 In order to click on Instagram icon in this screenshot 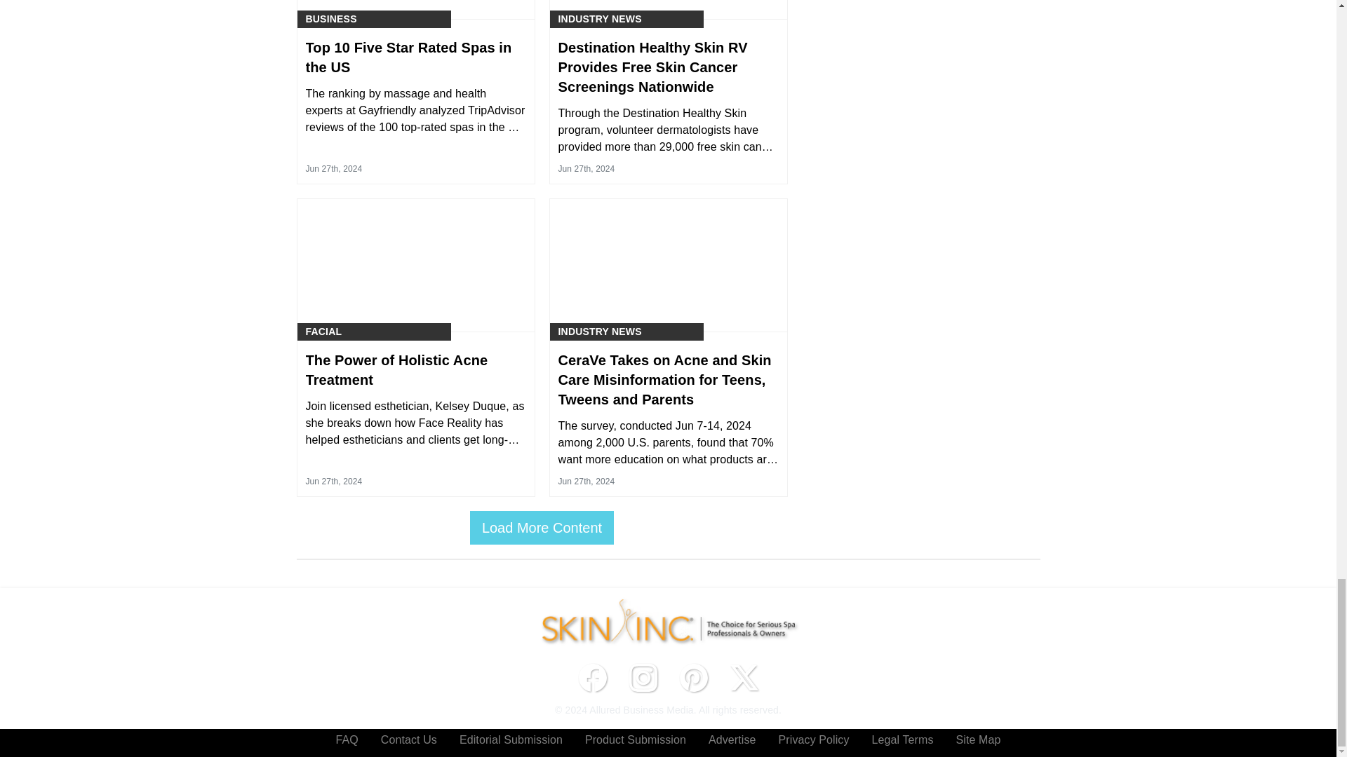, I will do `click(643, 678)`.